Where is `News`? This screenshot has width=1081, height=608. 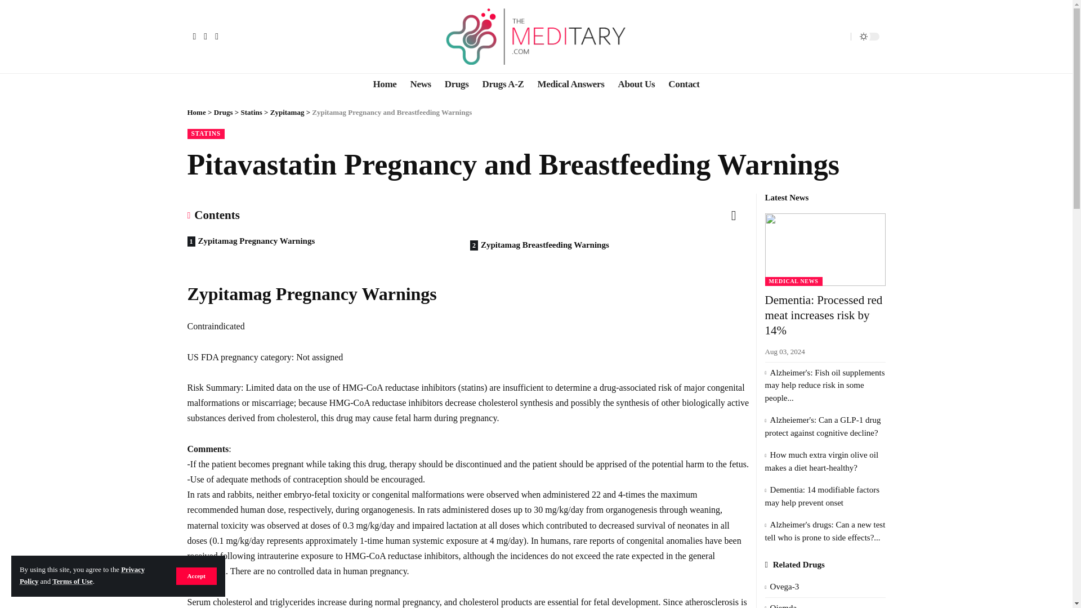
News is located at coordinates (420, 84).